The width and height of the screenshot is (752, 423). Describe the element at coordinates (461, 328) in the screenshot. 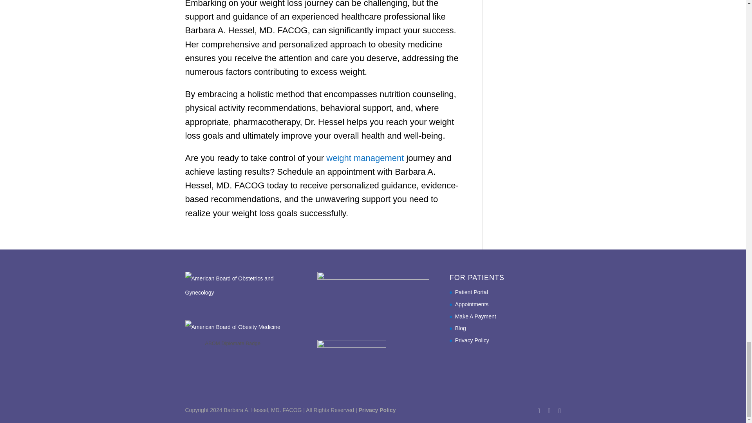

I see `Blog` at that location.